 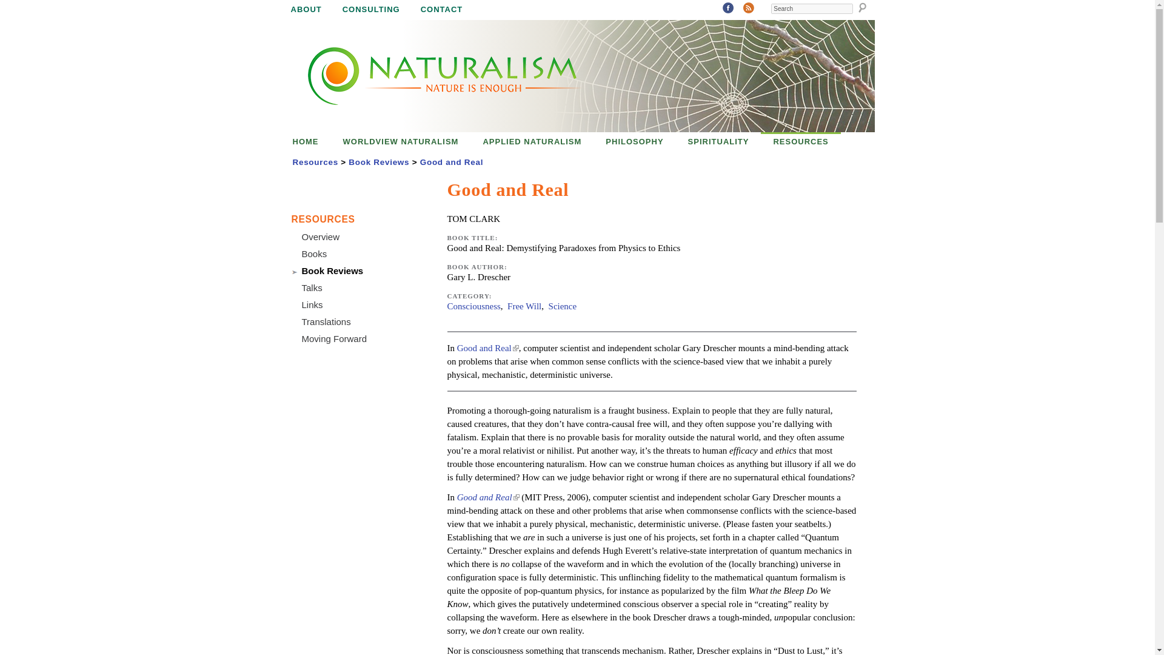 What do you see at coordinates (306, 10) in the screenshot?
I see `ABOUT` at bounding box center [306, 10].